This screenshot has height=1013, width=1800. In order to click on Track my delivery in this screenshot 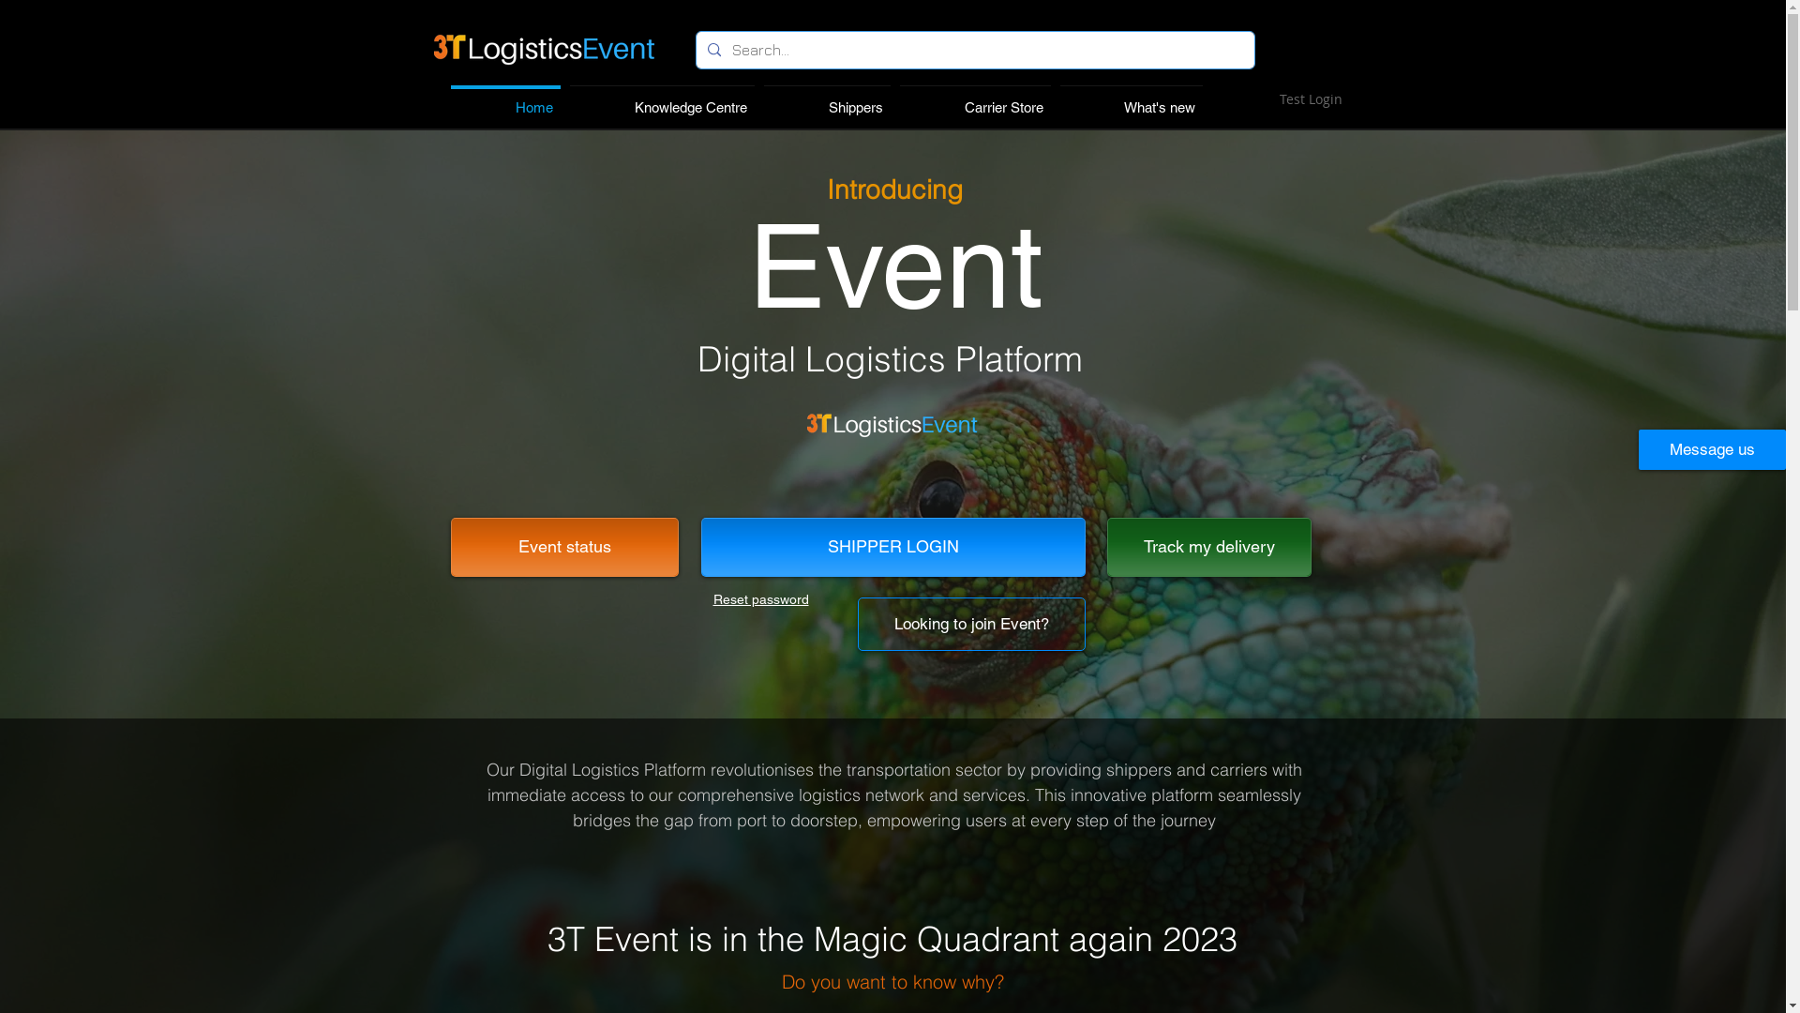, I will do `click(1208, 548)`.